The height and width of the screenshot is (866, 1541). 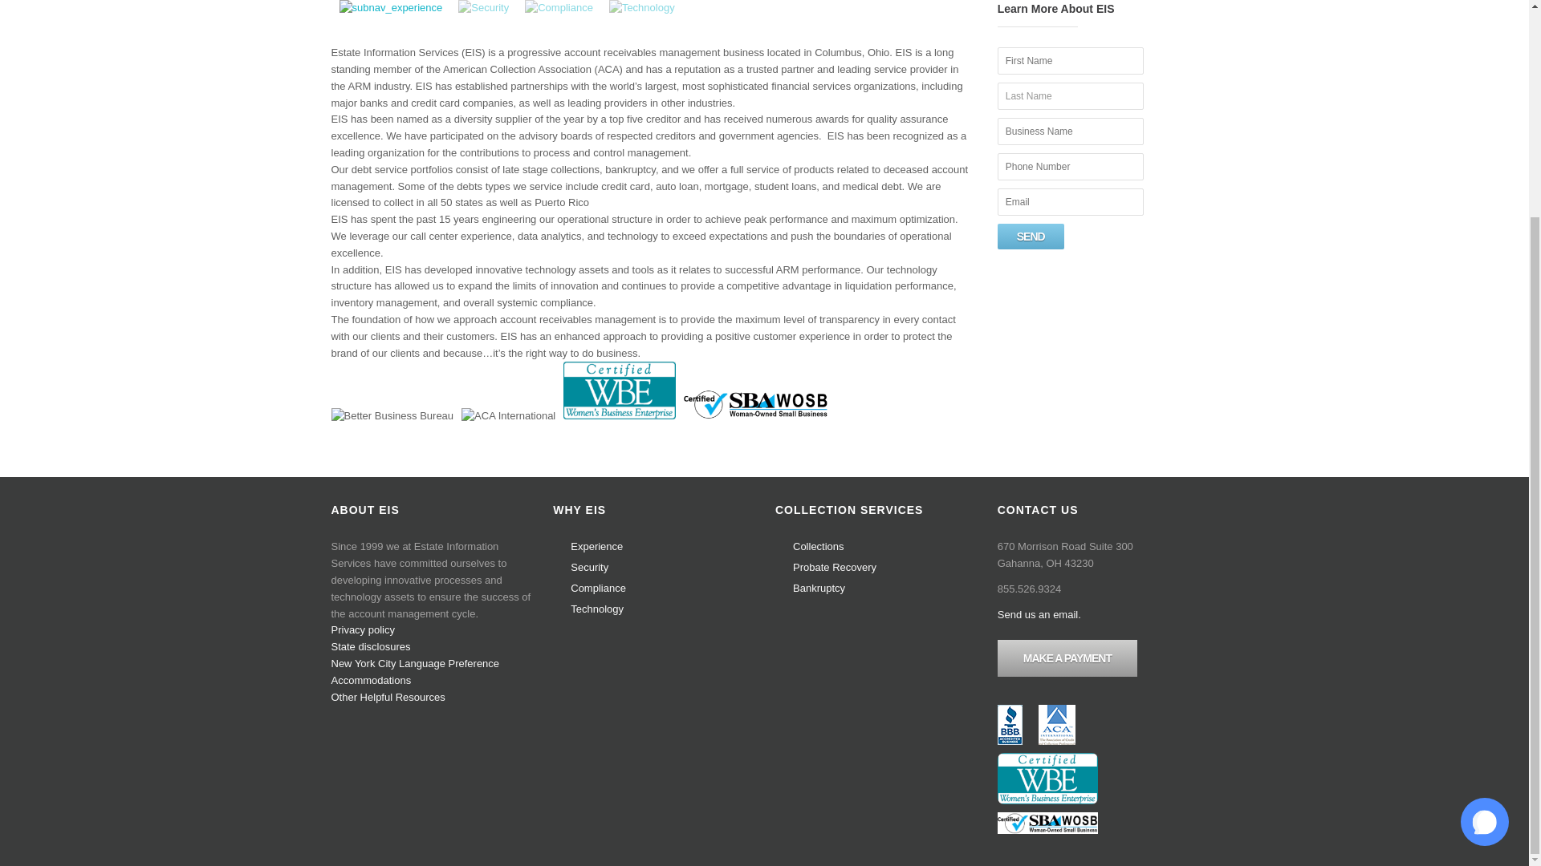 What do you see at coordinates (559, 8) in the screenshot?
I see `Compliance` at bounding box center [559, 8].